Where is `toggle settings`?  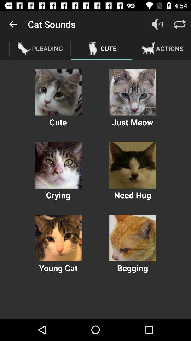
toggle settings is located at coordinates (180, 24).